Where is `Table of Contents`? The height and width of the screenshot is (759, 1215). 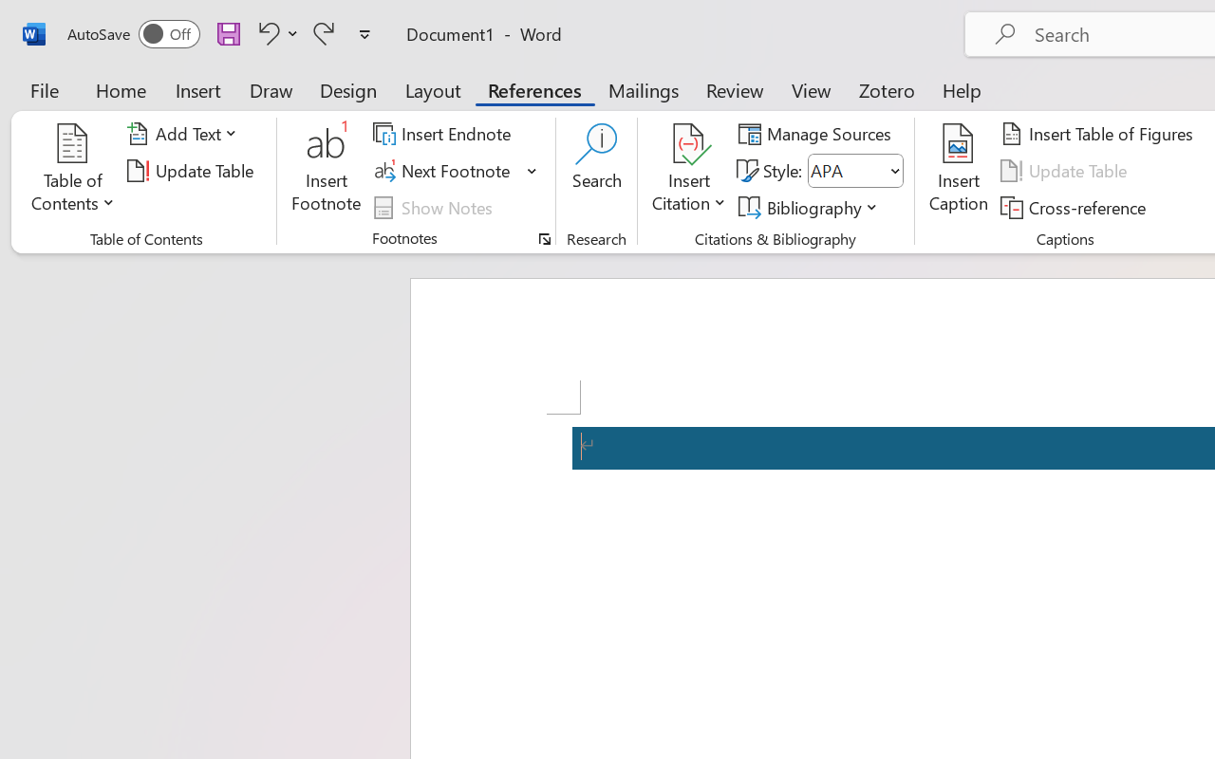 Table of Contents is located at coordinates (73, 171).